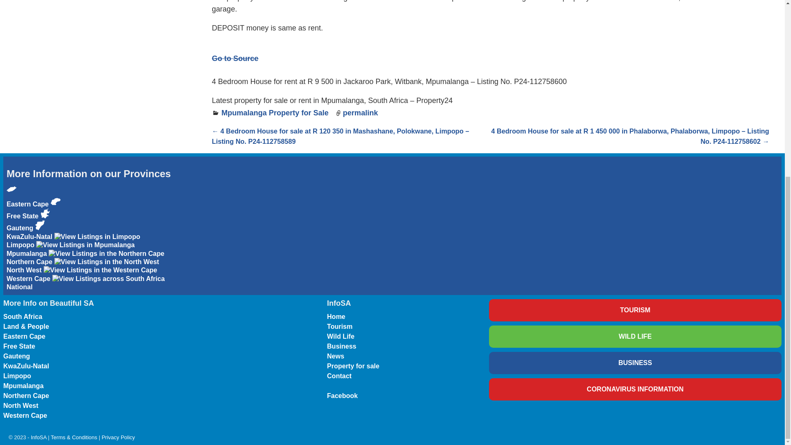 The width and height of the screenshot is (791, 445). What do you see at coordinates (45, 213) in the screenshot?
I see `View Listings in Gauteng` at bounding box center [45, 213].